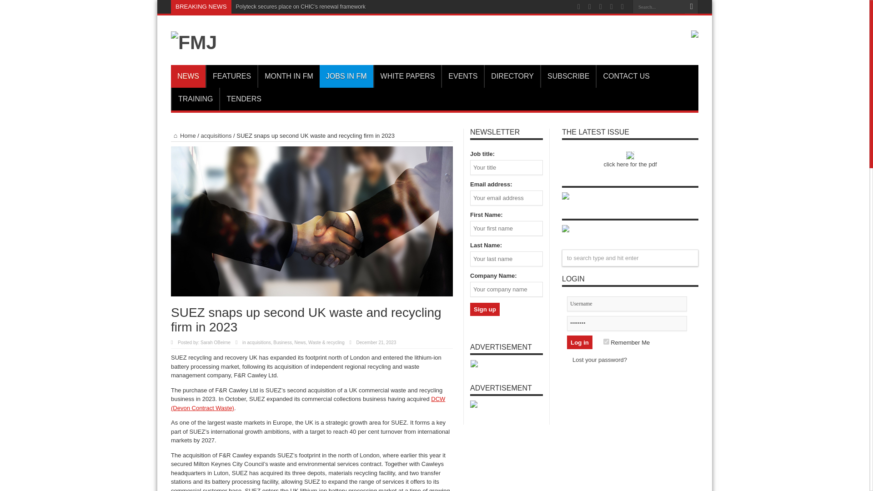 This screenshot has height=491, width=873. Describe the element at coordinates (567, 76) in the screenshot. I see `SUBSCRIBE` at that location.